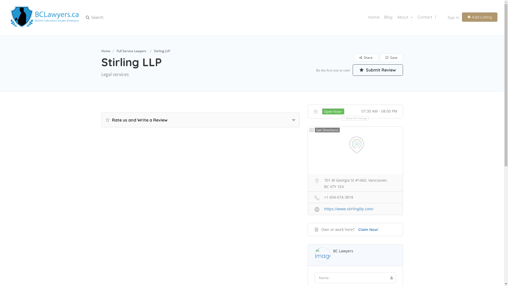  What do you see at coordinates (366, 58) in the screenshot?
I see `Share` at bounding box center [366, 58].